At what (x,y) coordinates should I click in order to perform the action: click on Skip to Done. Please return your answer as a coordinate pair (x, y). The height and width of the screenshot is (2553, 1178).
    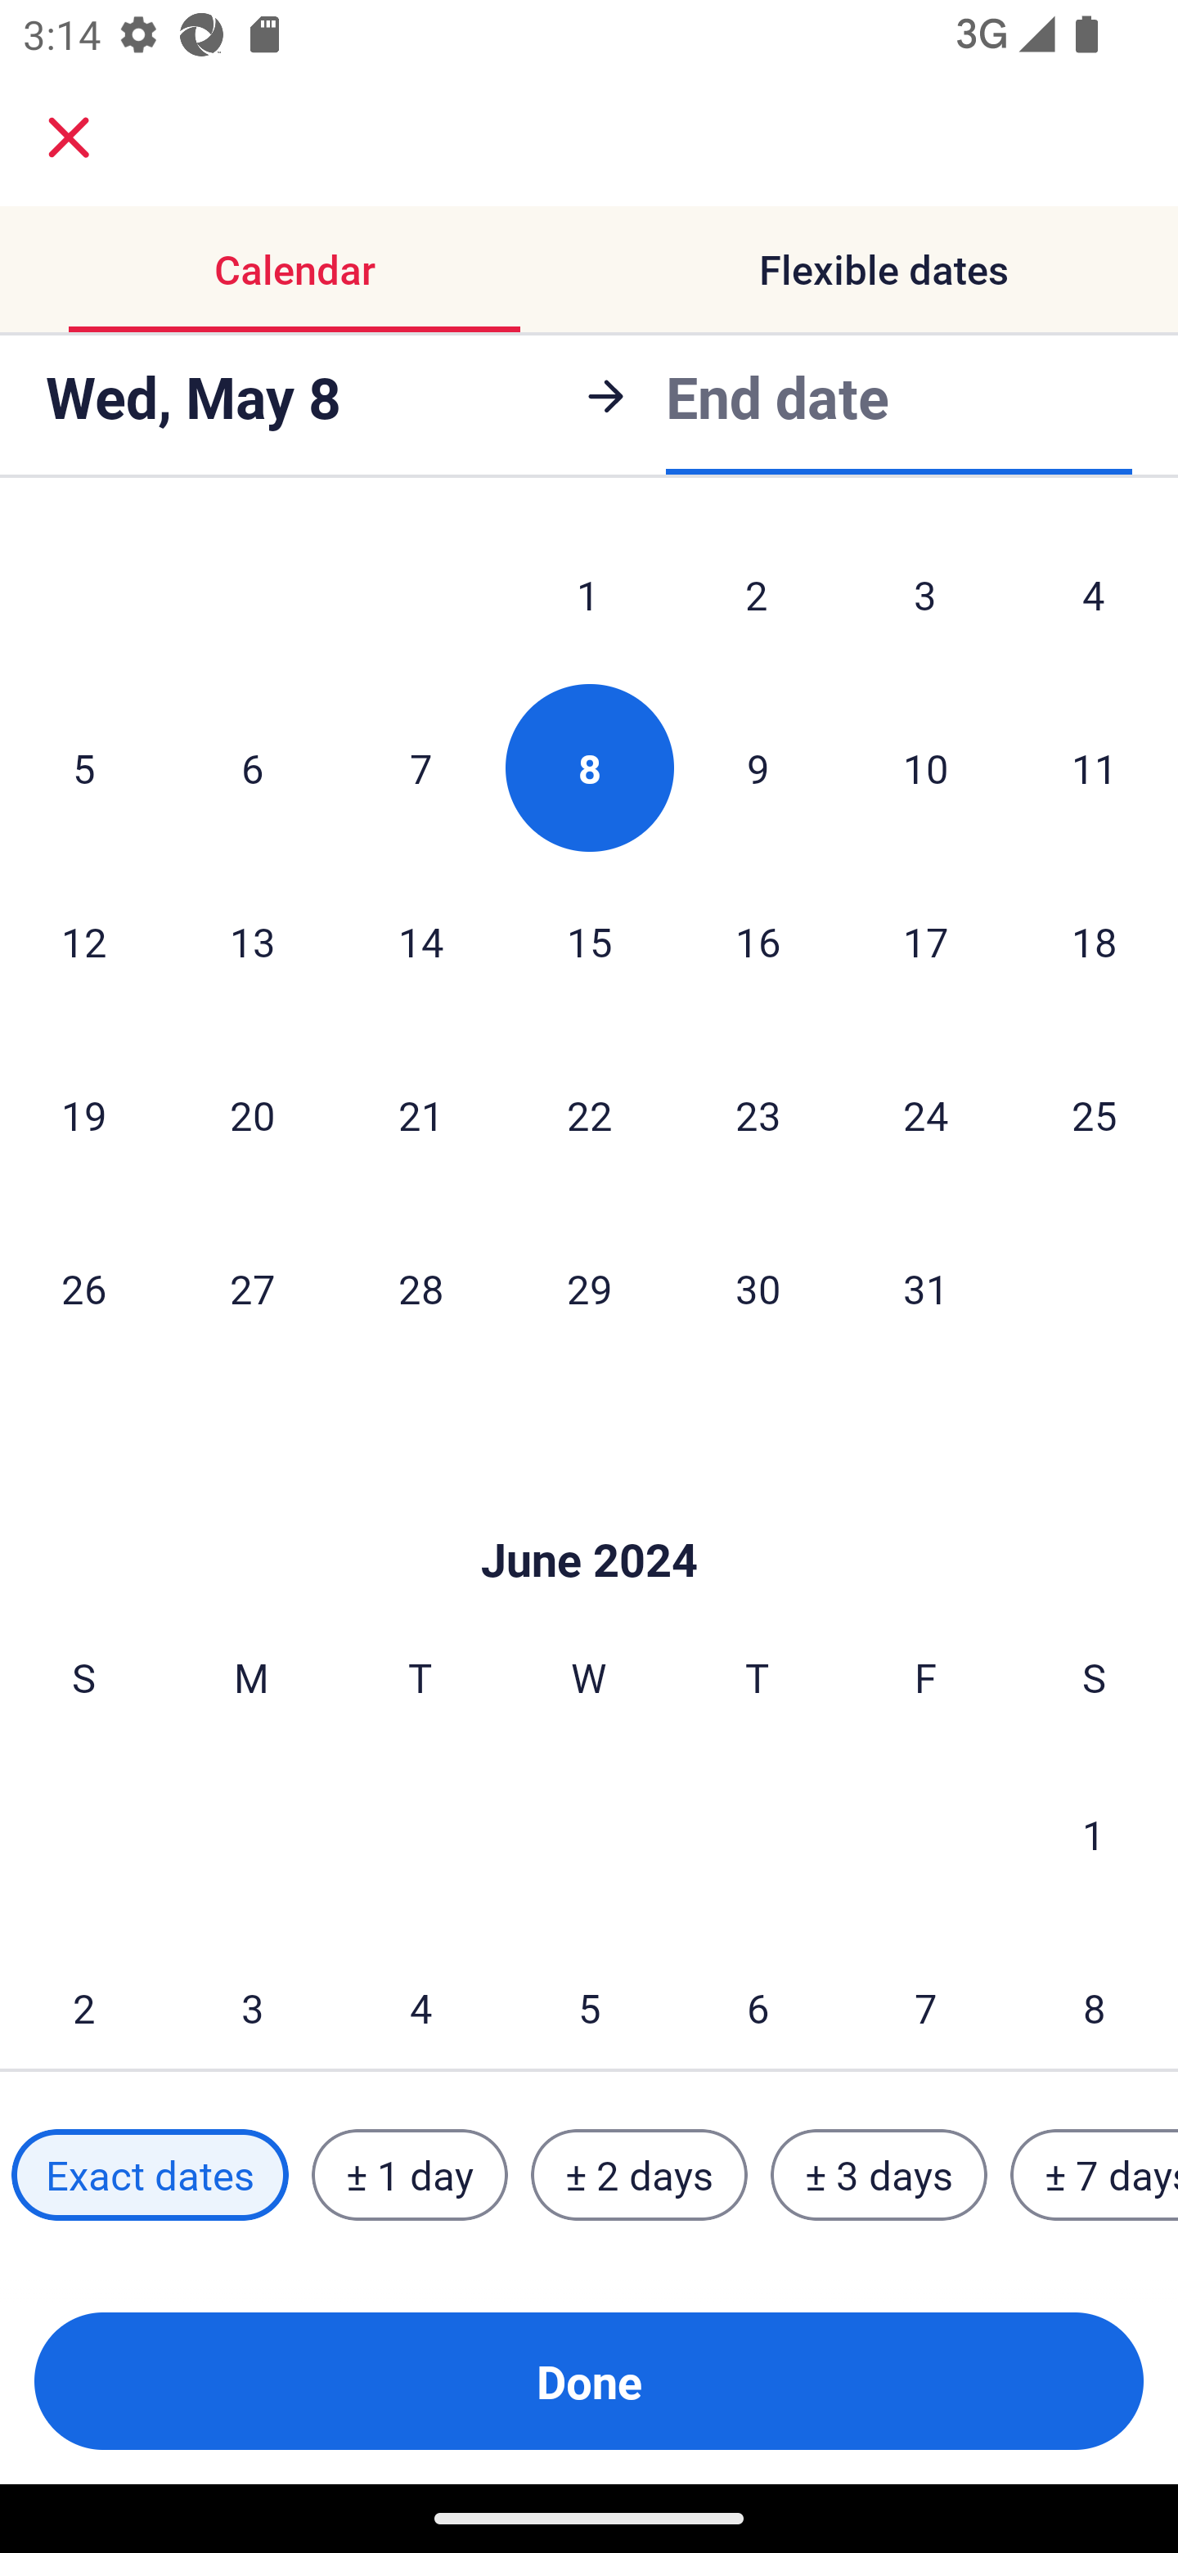
    Looking at the image, I should click on (589, 1511).